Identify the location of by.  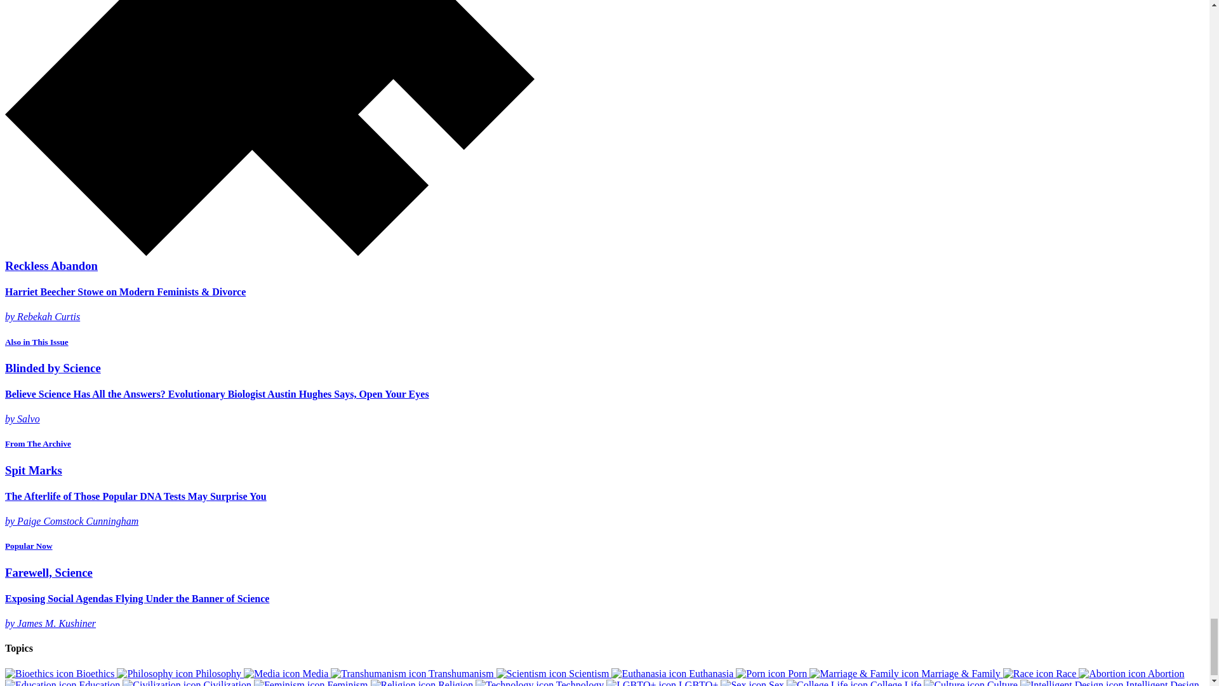
(10, 316).